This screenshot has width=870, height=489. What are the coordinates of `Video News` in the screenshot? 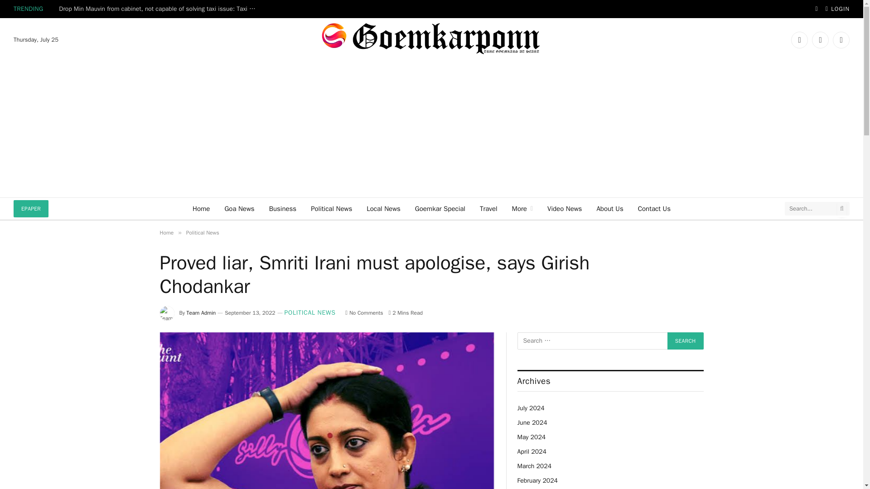 It's located at (565, 208).